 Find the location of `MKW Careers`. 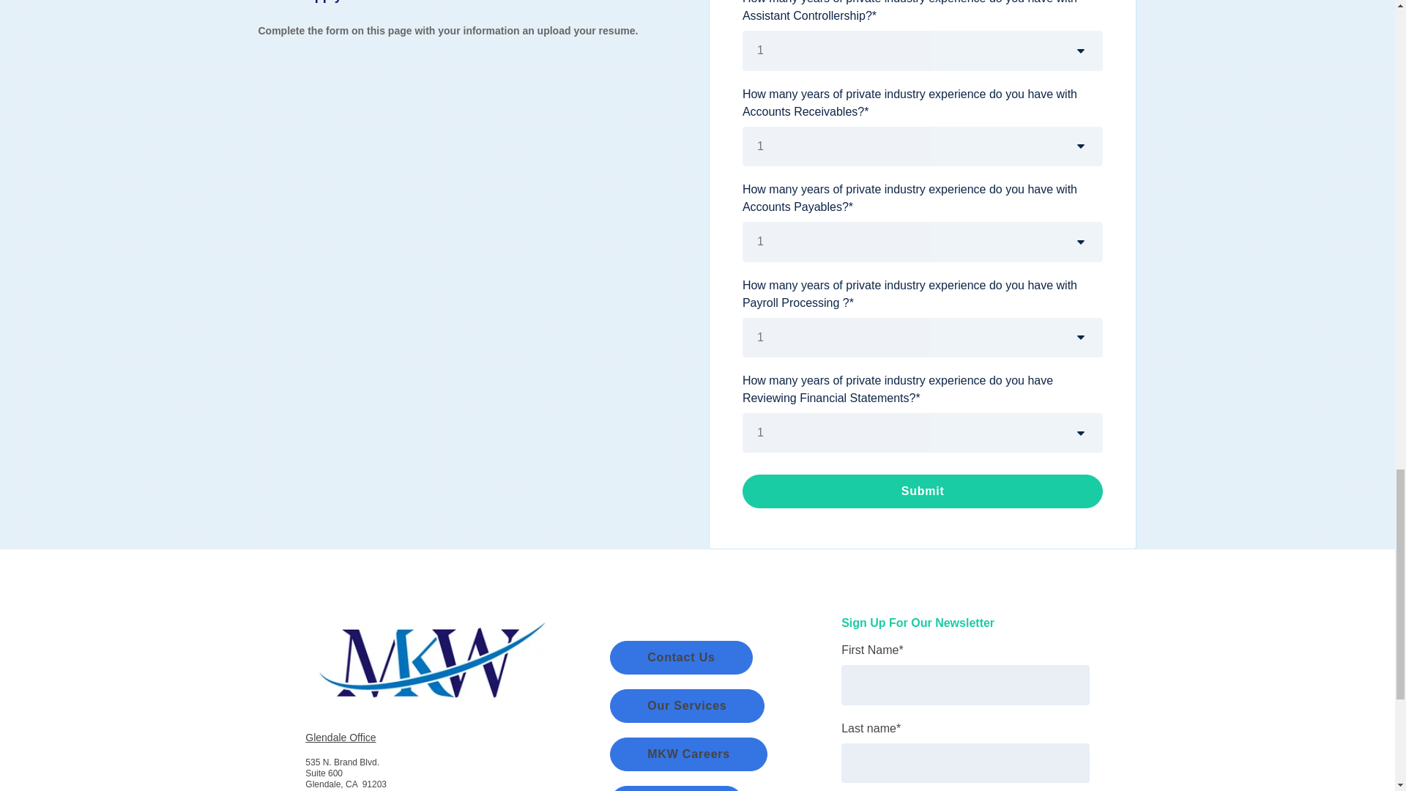

MKW Careers is located at coordinates (688, 754).